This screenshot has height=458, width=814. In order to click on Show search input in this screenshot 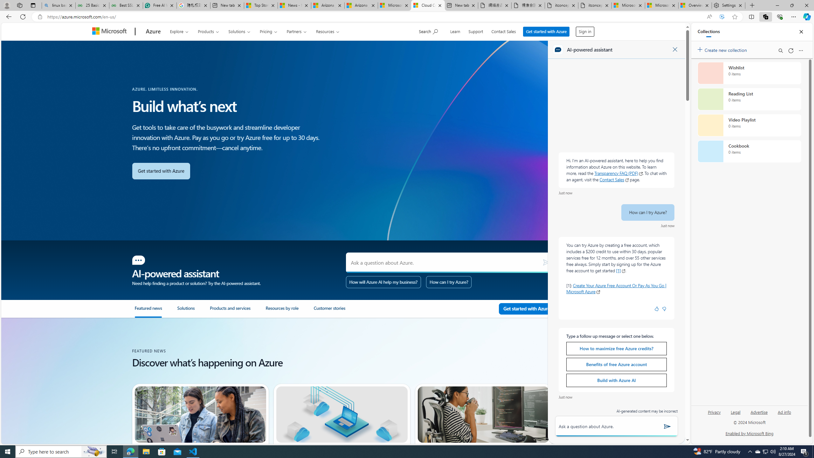, I will do `click(429, 31)`.